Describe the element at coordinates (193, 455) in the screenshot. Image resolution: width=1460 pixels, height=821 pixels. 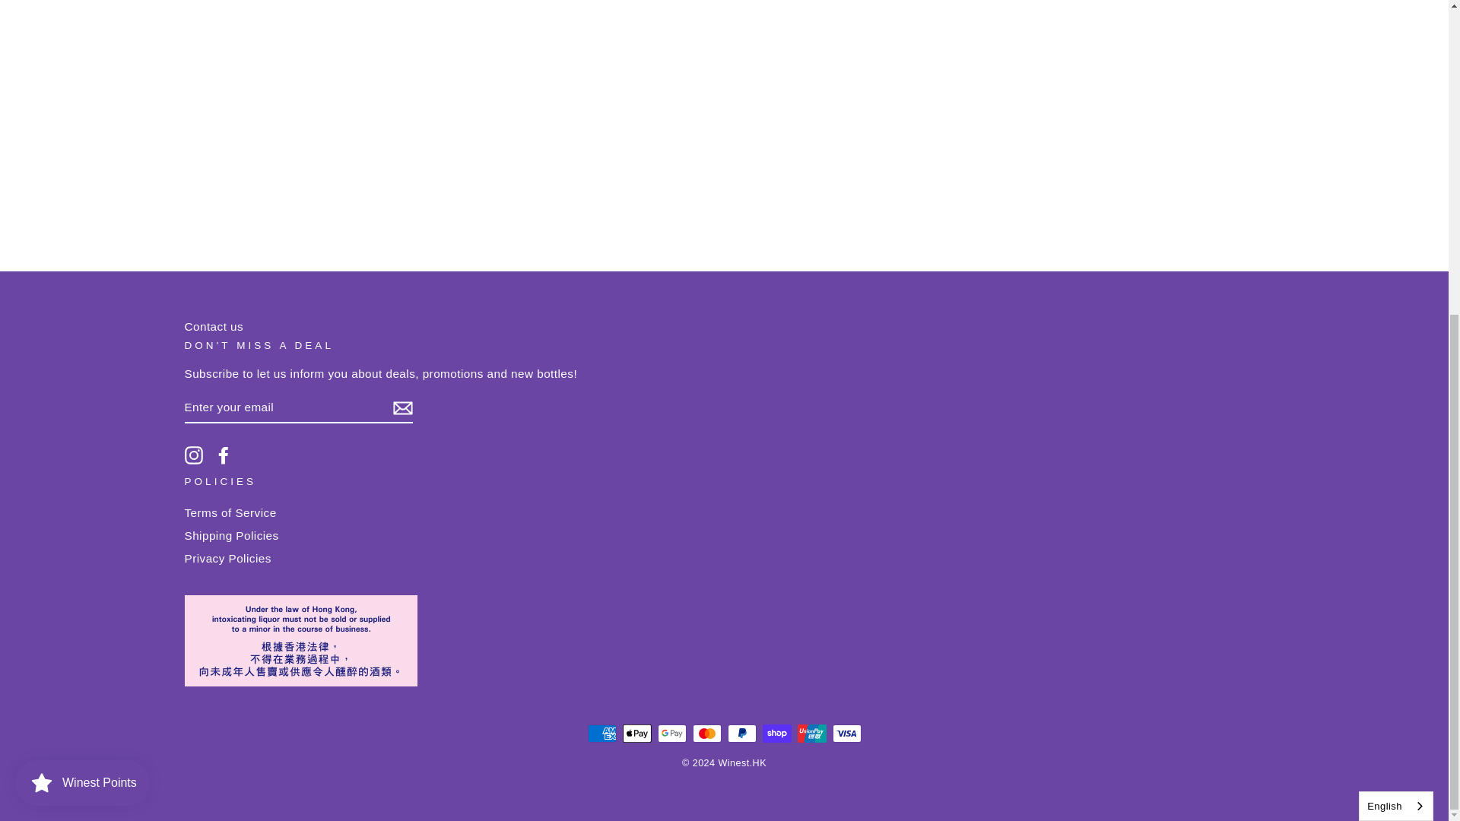
I see `Winest.HK on Instagram` at that location.